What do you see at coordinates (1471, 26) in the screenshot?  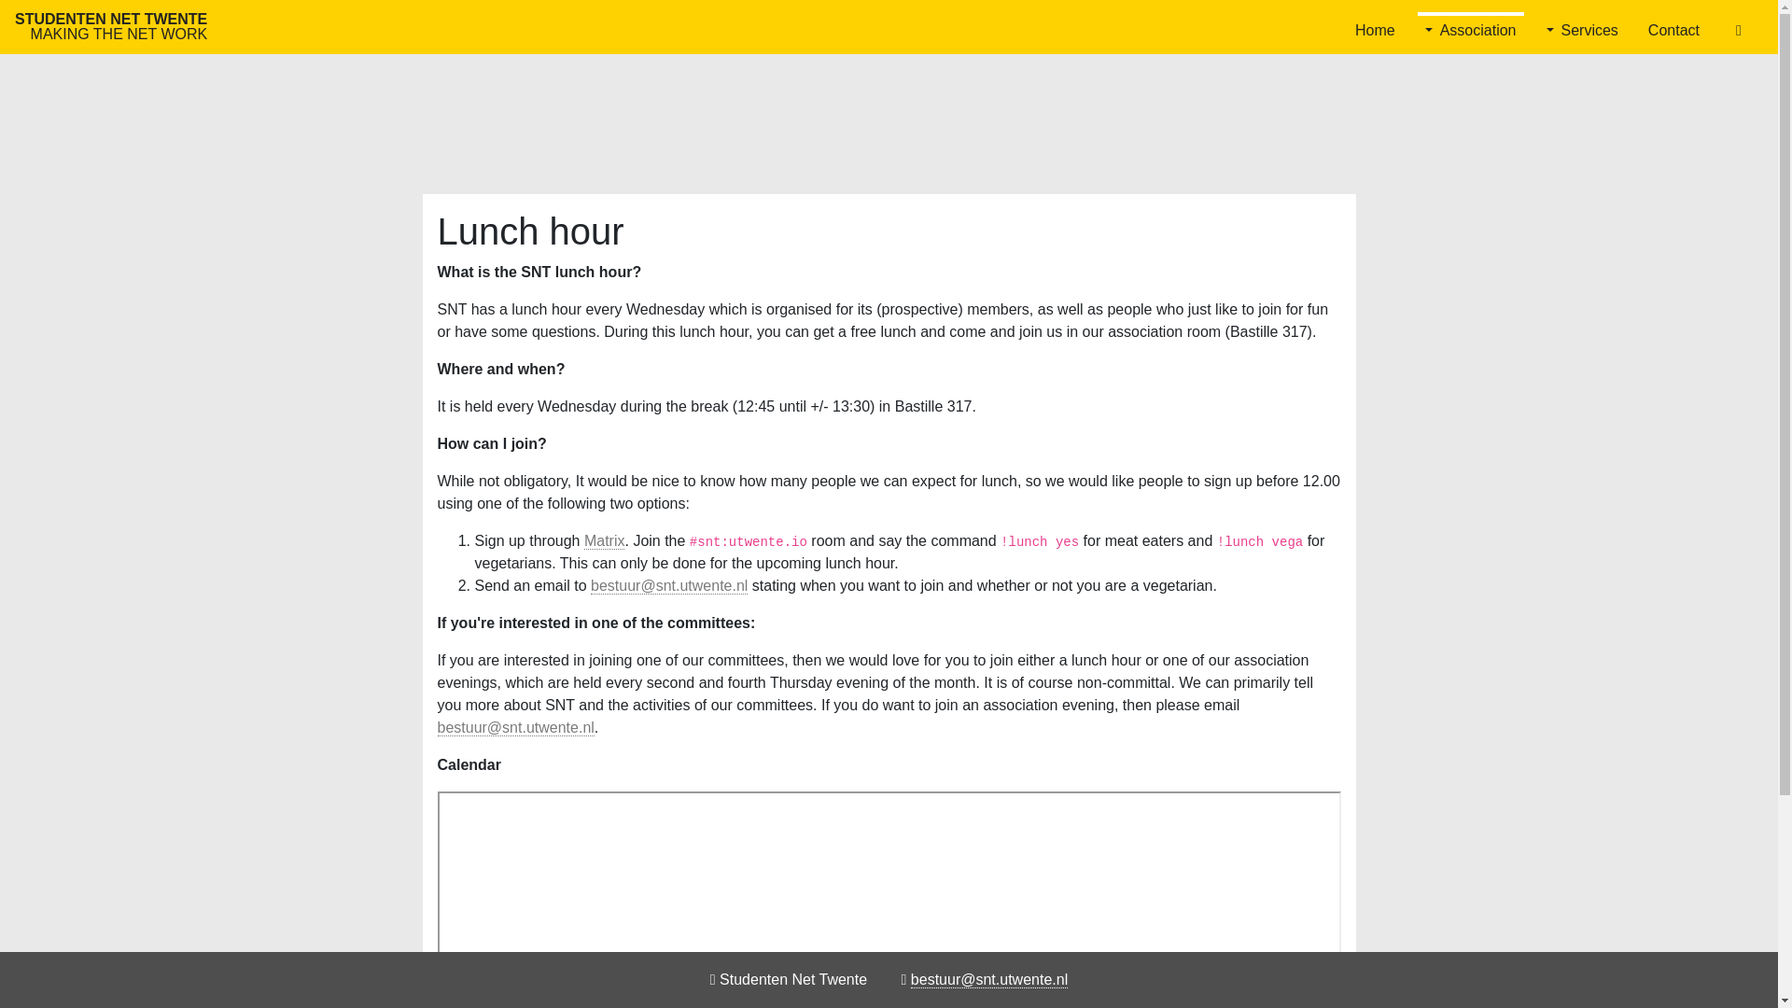 I see `Association` at bounding box center [1471, 26].